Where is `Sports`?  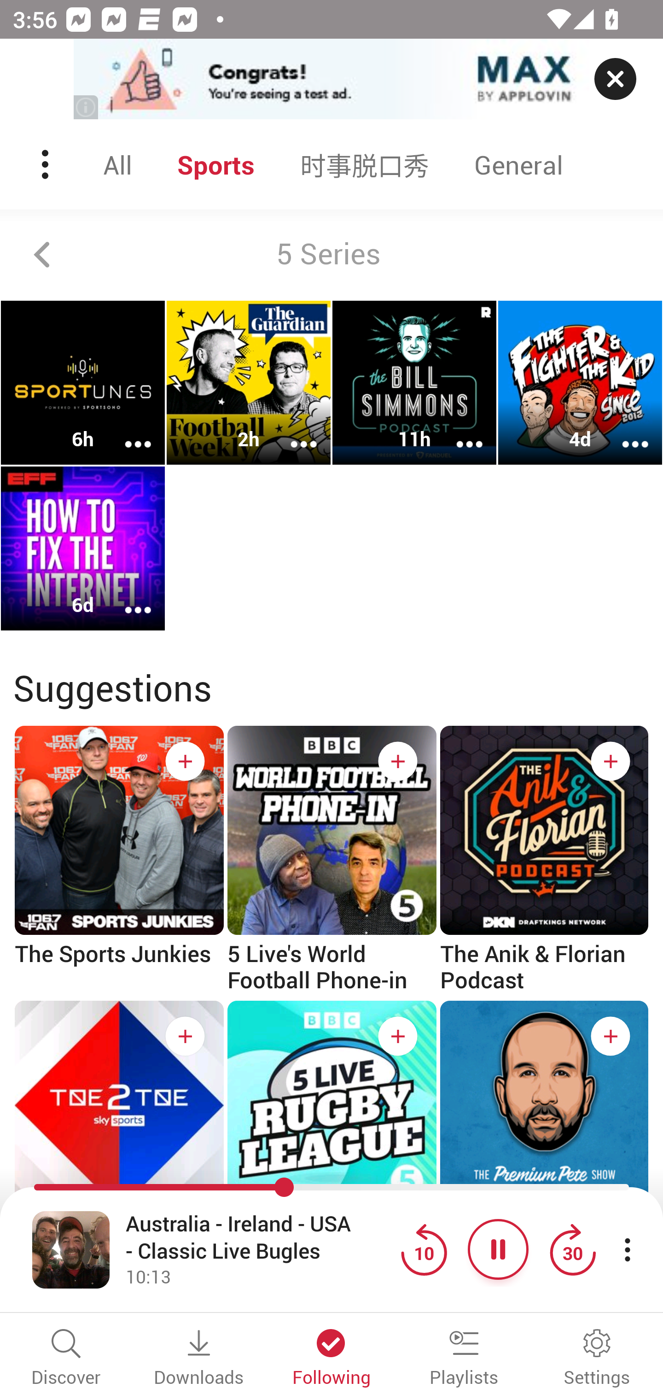 Sports is located at coordinates (216, 164).